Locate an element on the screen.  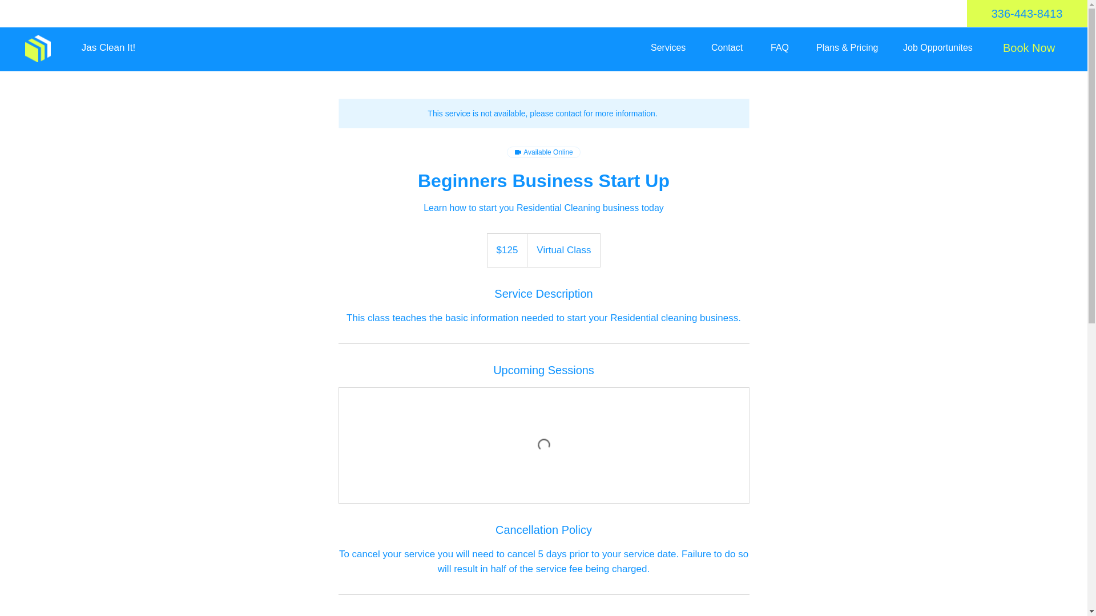
Book Now is located at coordinates (1029, 47).